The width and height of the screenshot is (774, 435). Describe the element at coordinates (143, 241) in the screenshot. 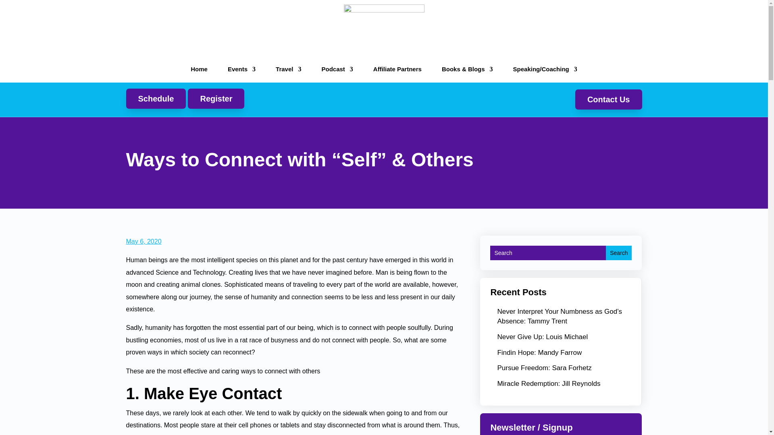

I see `May 6, 2020` at that location.